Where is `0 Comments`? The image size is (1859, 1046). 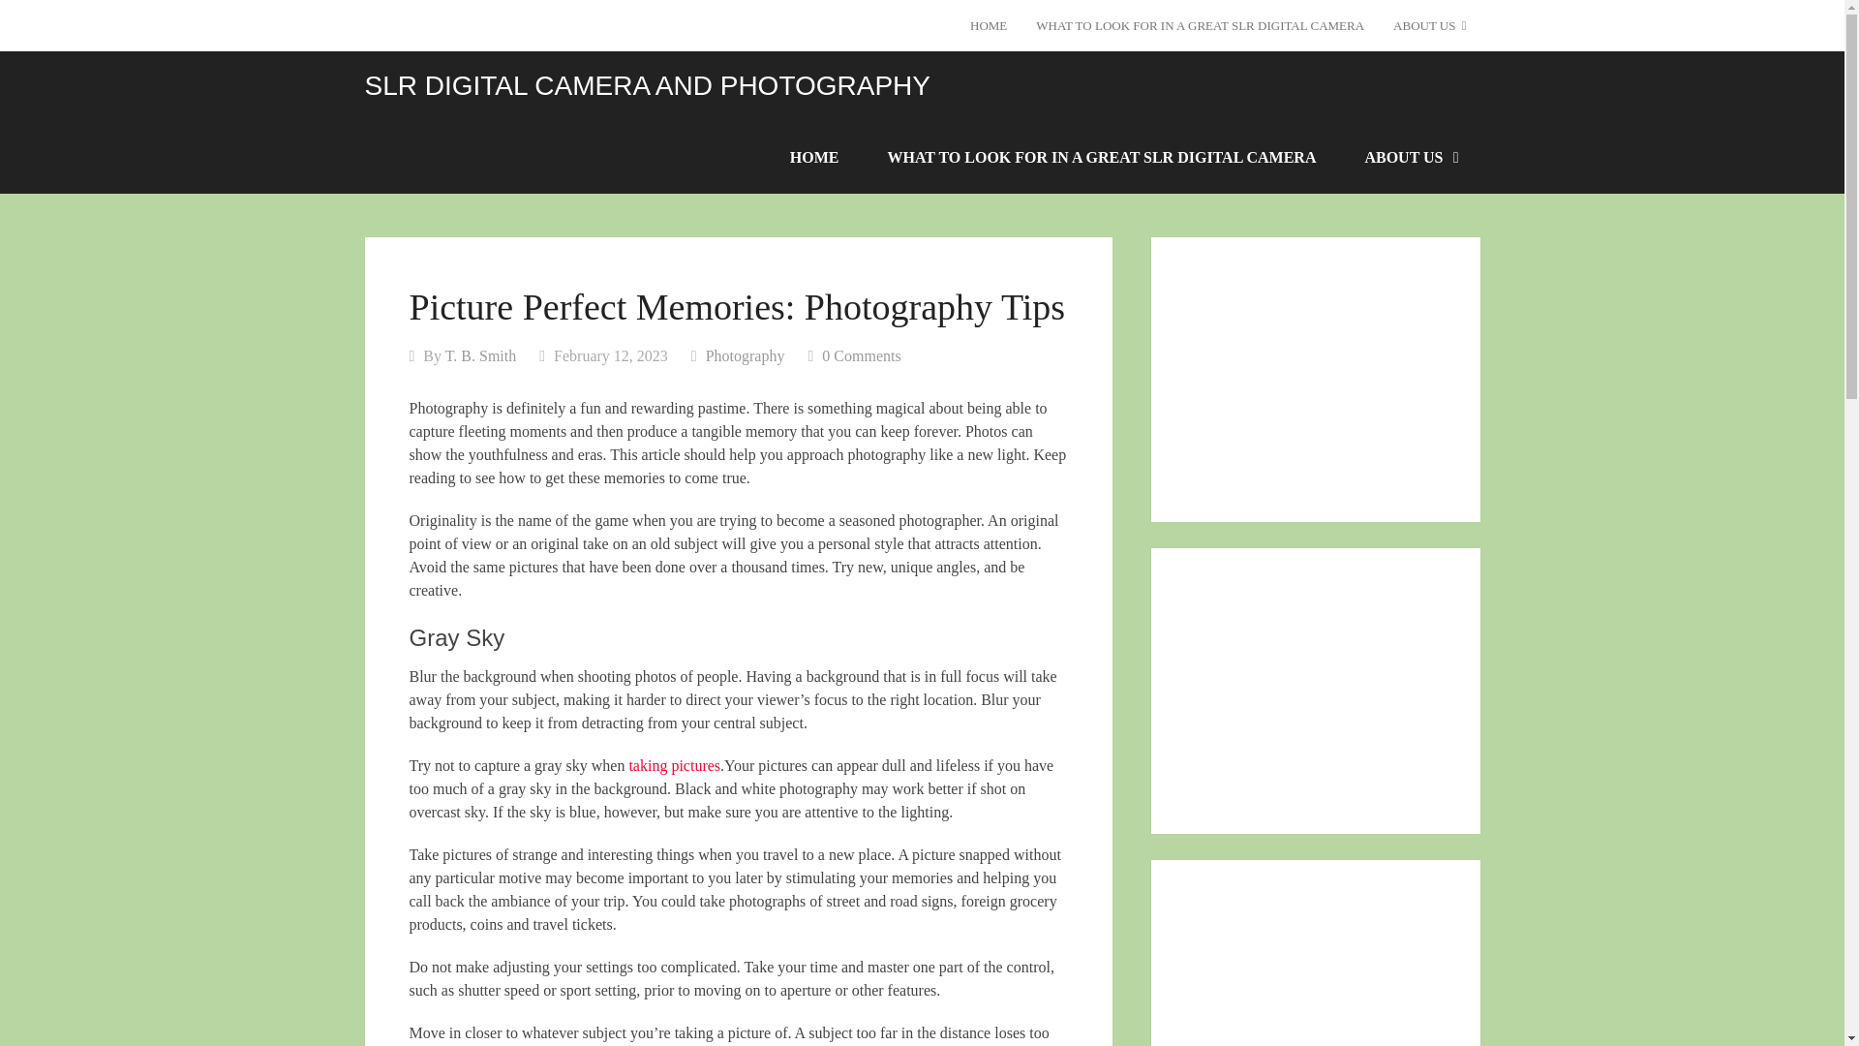 0 Comments is located at coordinates (860, 354).